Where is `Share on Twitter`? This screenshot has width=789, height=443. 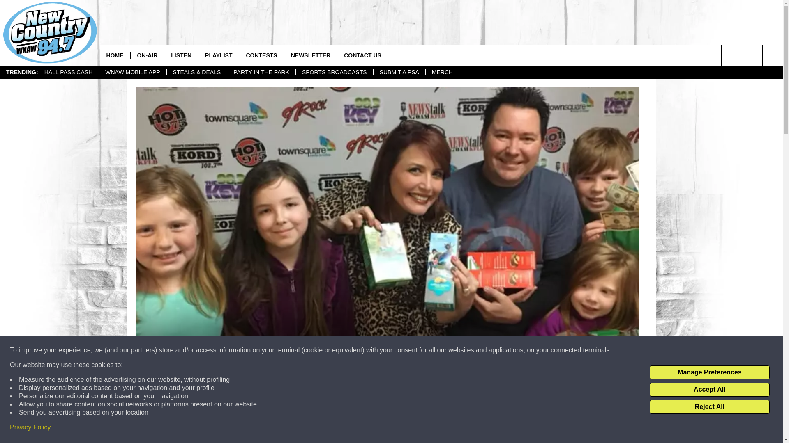 Share on Twitter is located at coordinates (494, 428).